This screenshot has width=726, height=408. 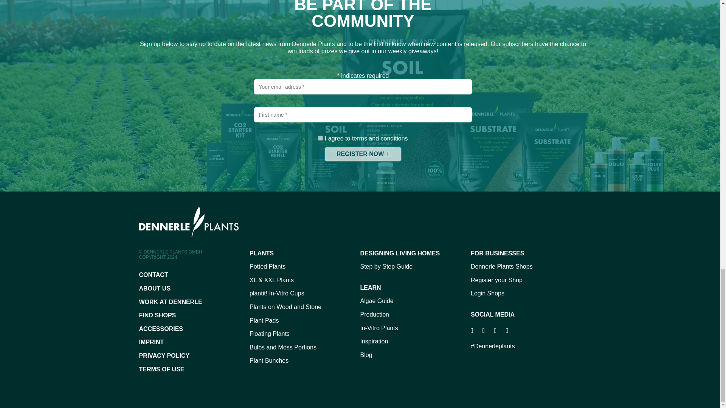 I want to click on WORK AT DENNERLE, so click(x=194, y=302).